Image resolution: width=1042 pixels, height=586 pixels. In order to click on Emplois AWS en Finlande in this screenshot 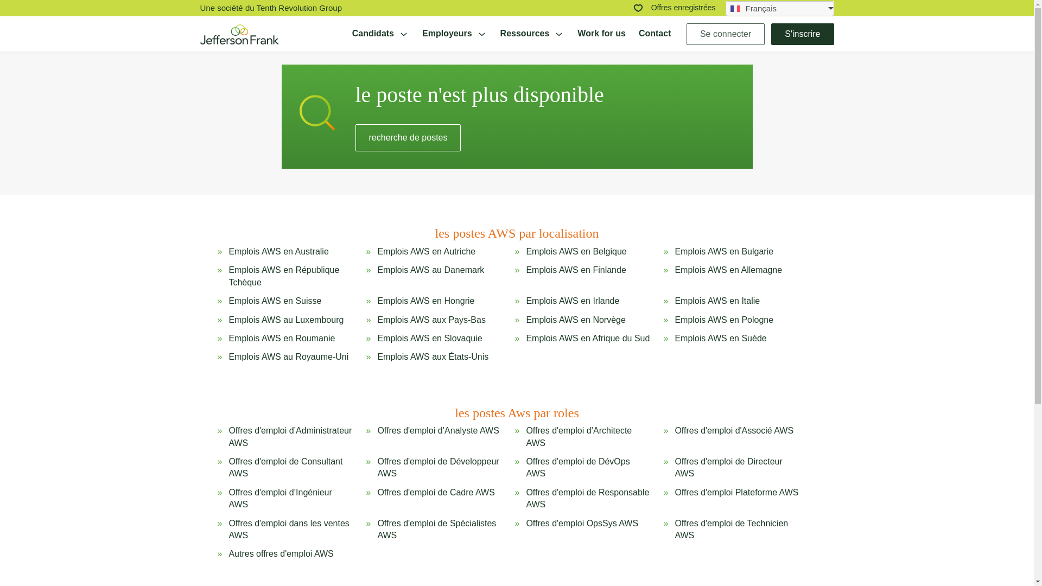, I will do `click(576, 277)`.